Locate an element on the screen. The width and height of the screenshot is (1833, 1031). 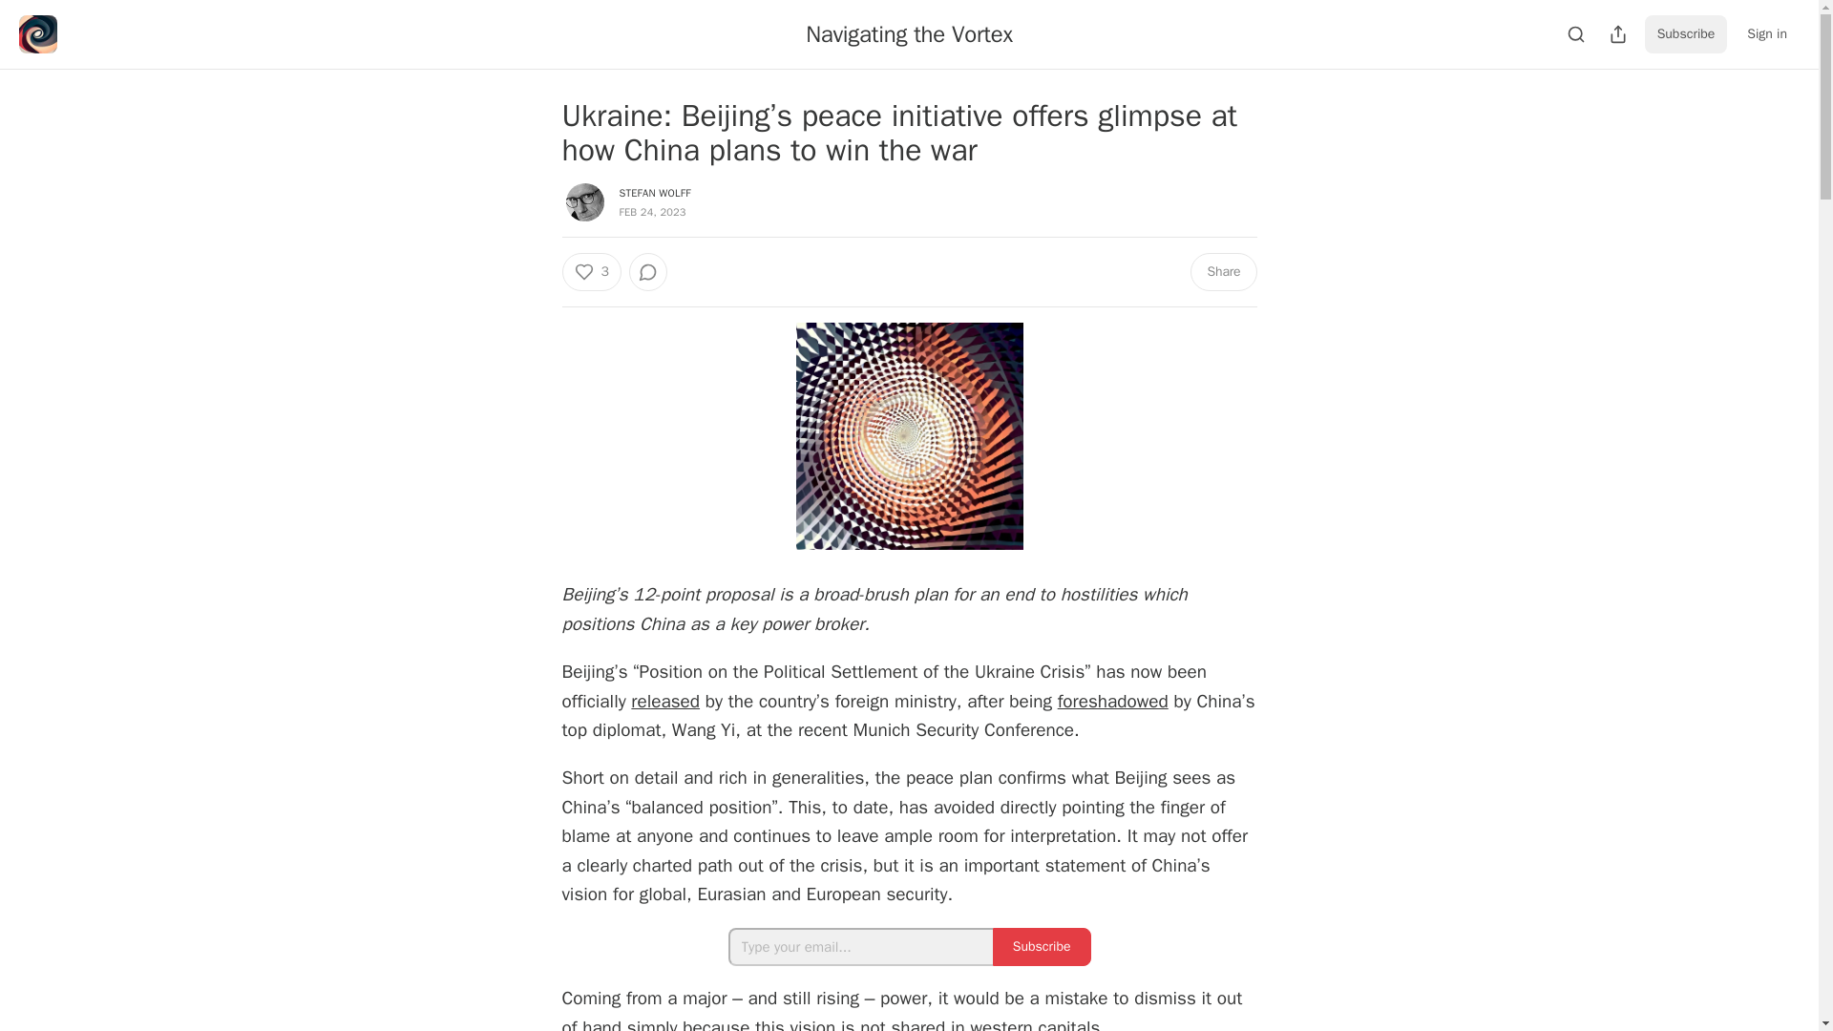
foreshadowed is located at coordinates (1113, 701).